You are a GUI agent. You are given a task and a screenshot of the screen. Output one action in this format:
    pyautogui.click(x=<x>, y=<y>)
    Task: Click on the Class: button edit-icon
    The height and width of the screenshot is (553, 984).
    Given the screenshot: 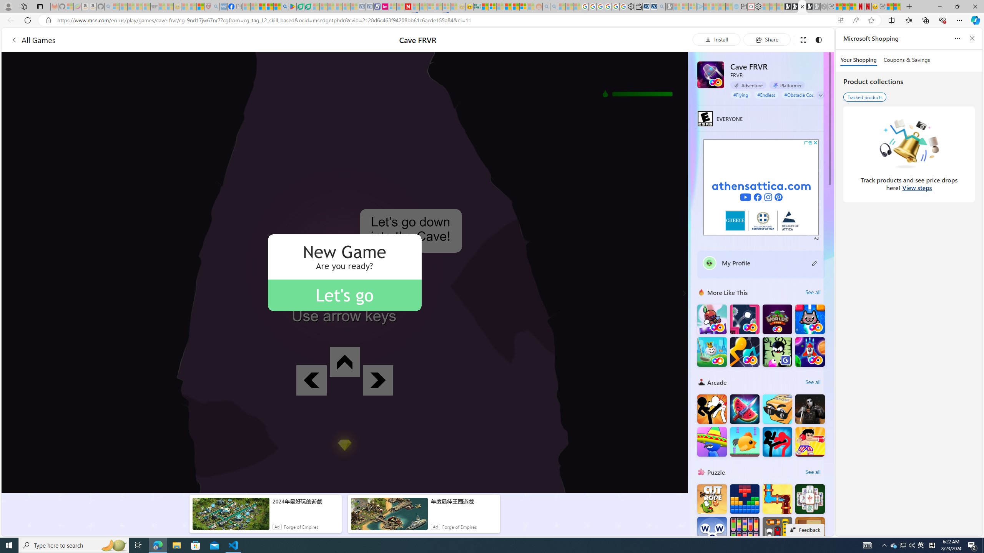 What is the action you would take?
    pyautogui.click(x=815, y=263)
    